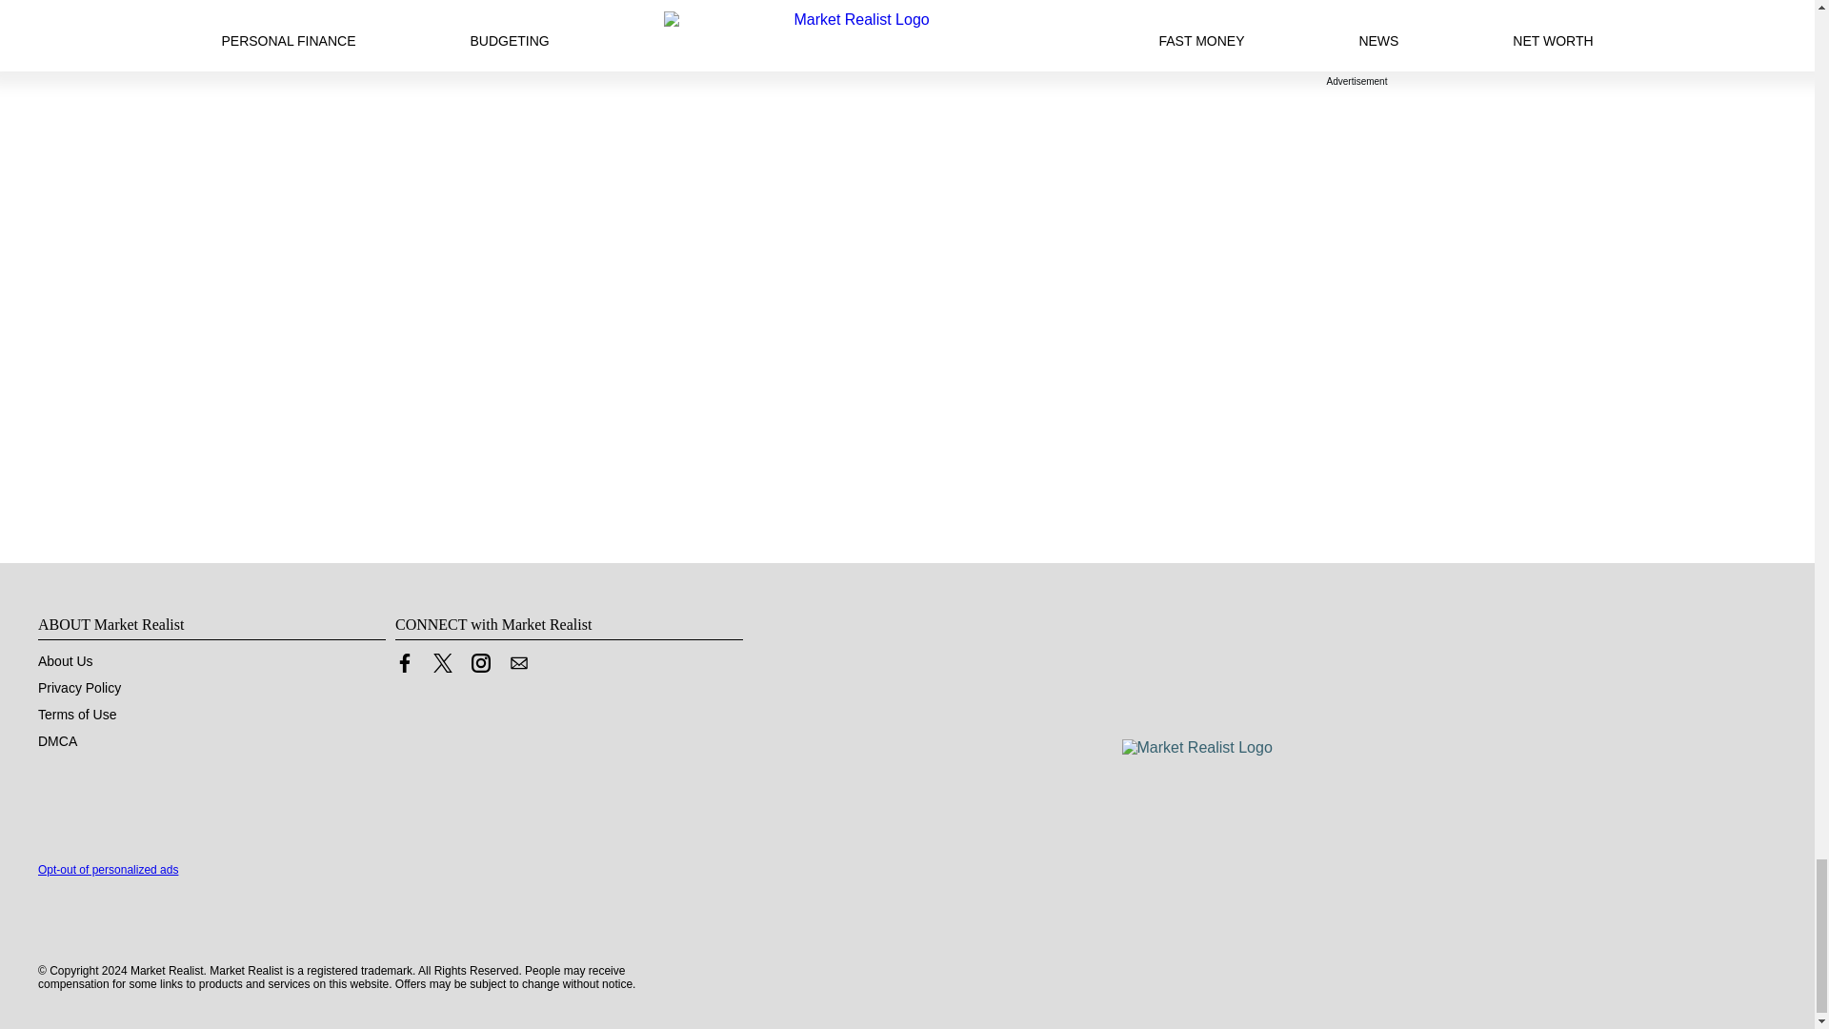 Image resolution: width=1829 pixels, height=1029 pixels. Describe the element at coordinates (518, 663) in the screenshot. I see `Contact us by Email` at that location.